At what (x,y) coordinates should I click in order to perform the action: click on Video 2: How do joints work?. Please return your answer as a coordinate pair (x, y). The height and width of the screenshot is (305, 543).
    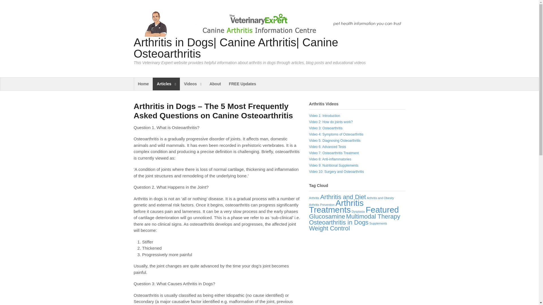
    Looking at the image, I should click on (331, 122).